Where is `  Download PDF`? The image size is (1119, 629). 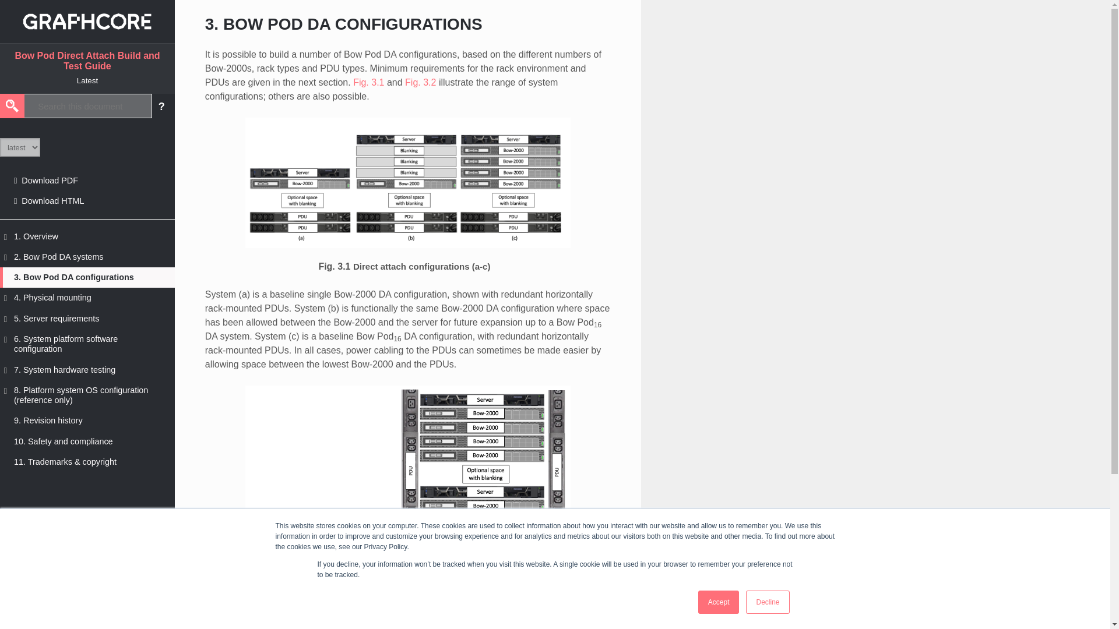
  Download PDF is located at coordinates (87, 181).